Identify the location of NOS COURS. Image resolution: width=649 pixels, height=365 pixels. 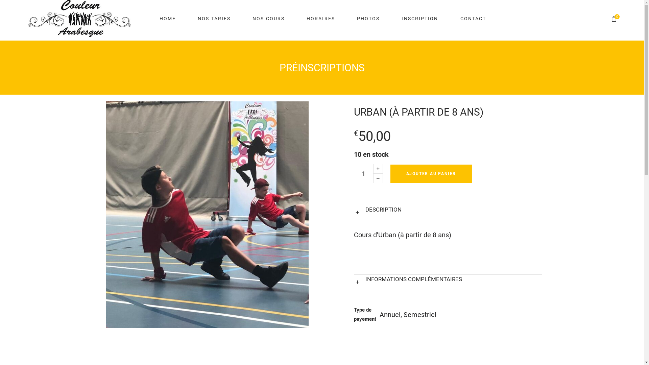
(268, 19).